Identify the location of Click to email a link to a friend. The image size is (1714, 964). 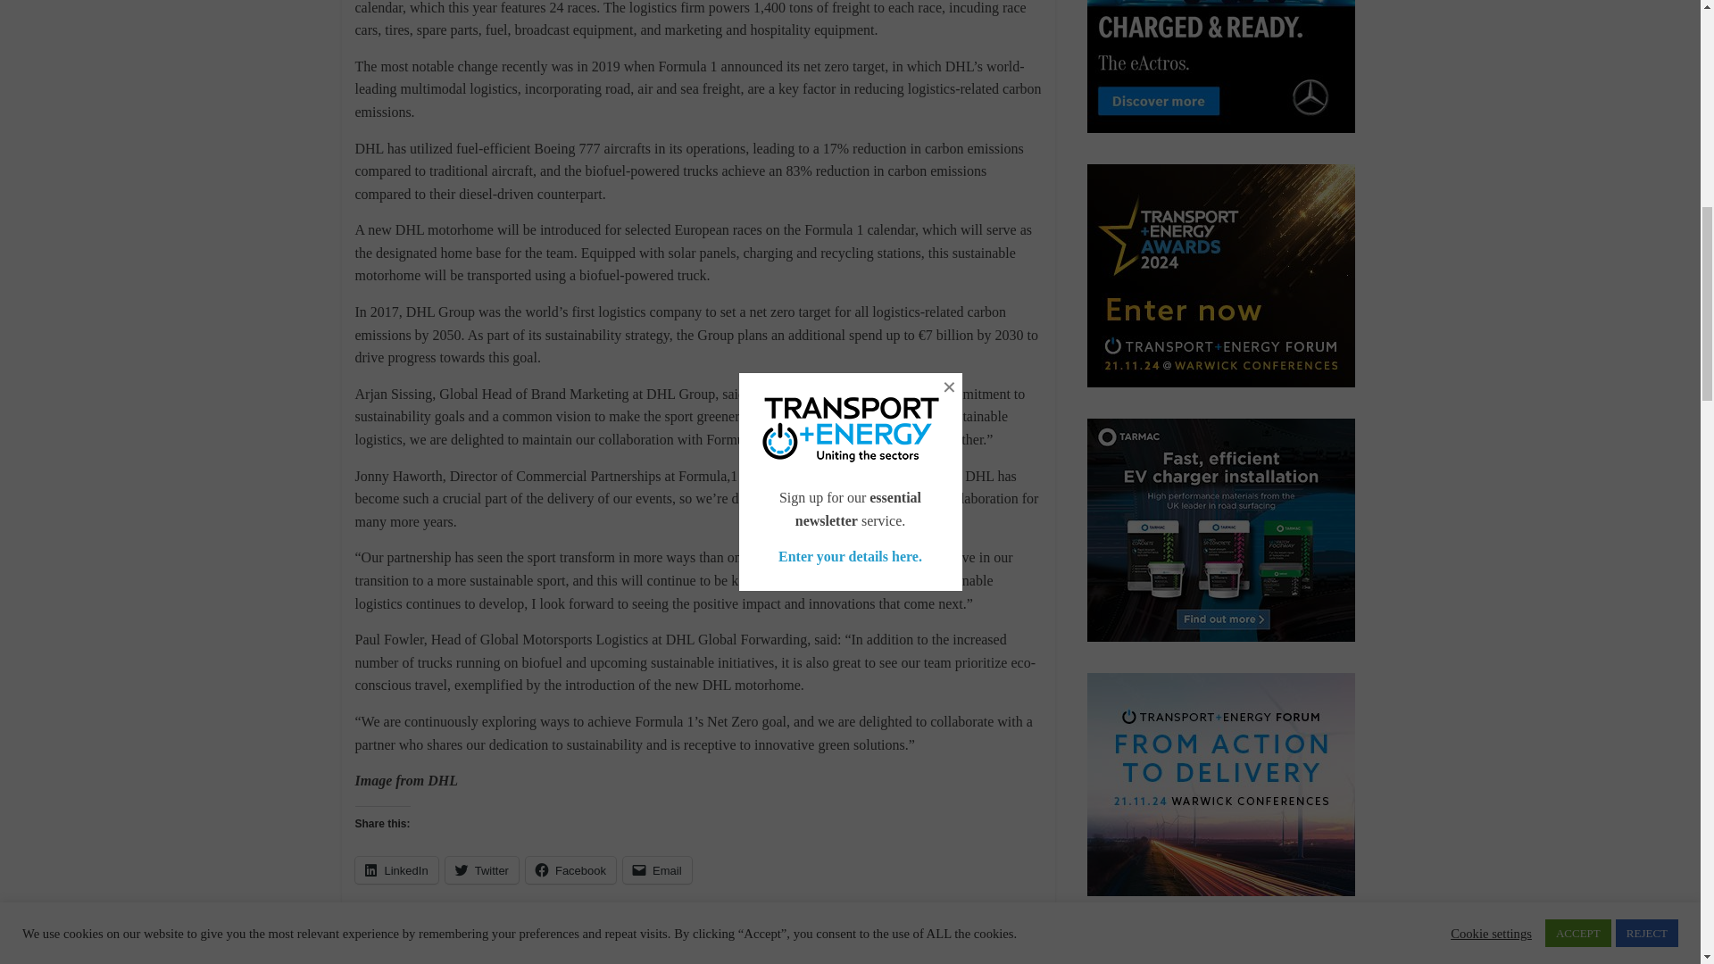
(657, 870).